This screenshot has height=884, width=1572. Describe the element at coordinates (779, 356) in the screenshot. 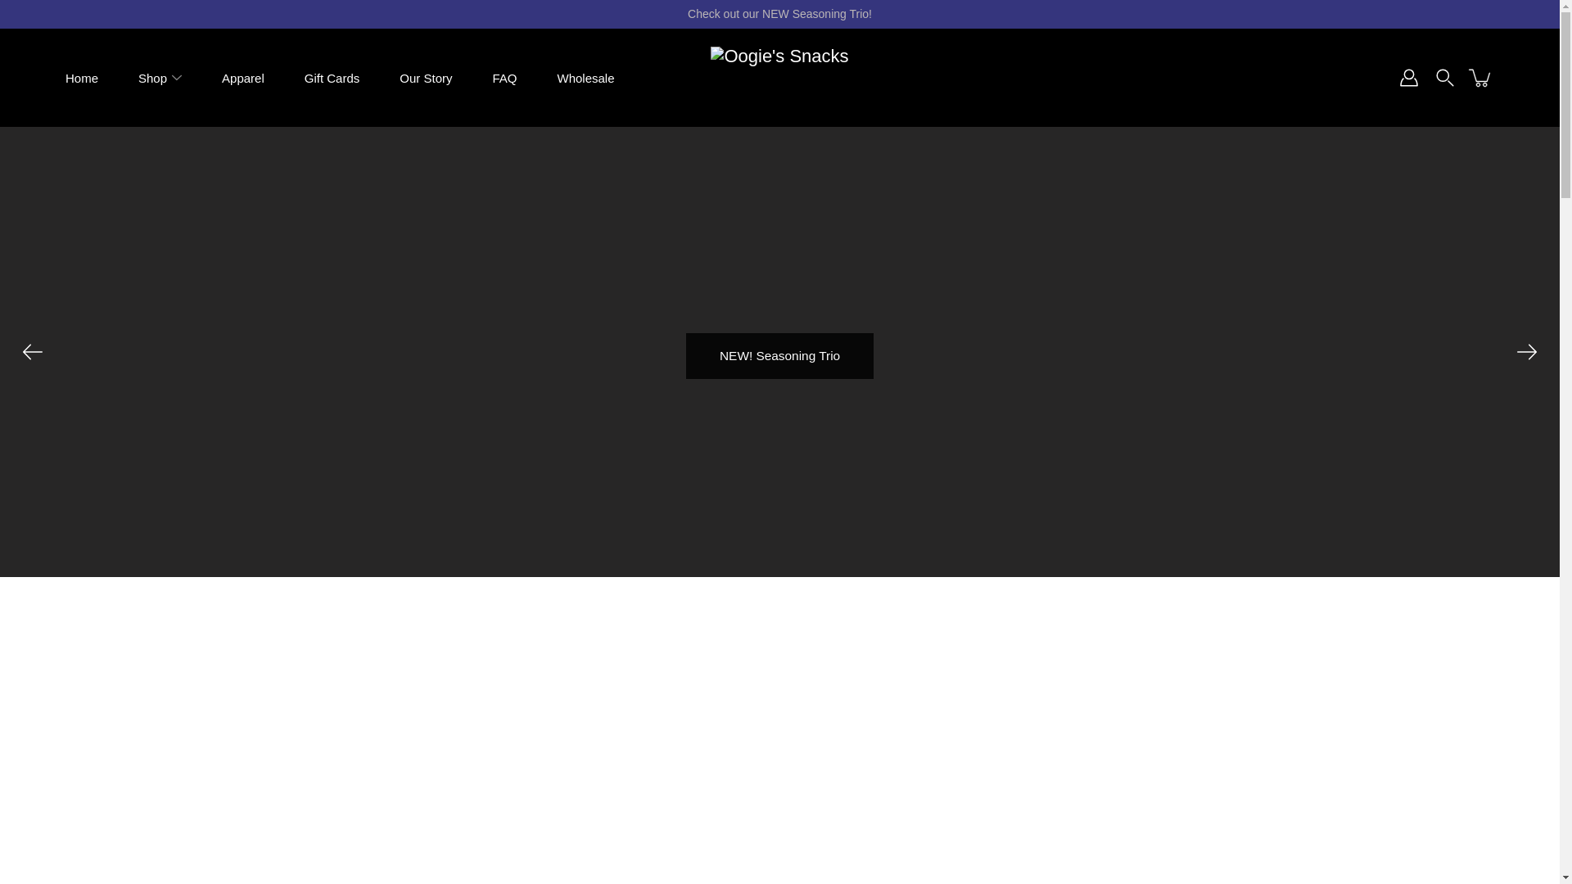

I see `NEW! Seasoning Trio` at that location.